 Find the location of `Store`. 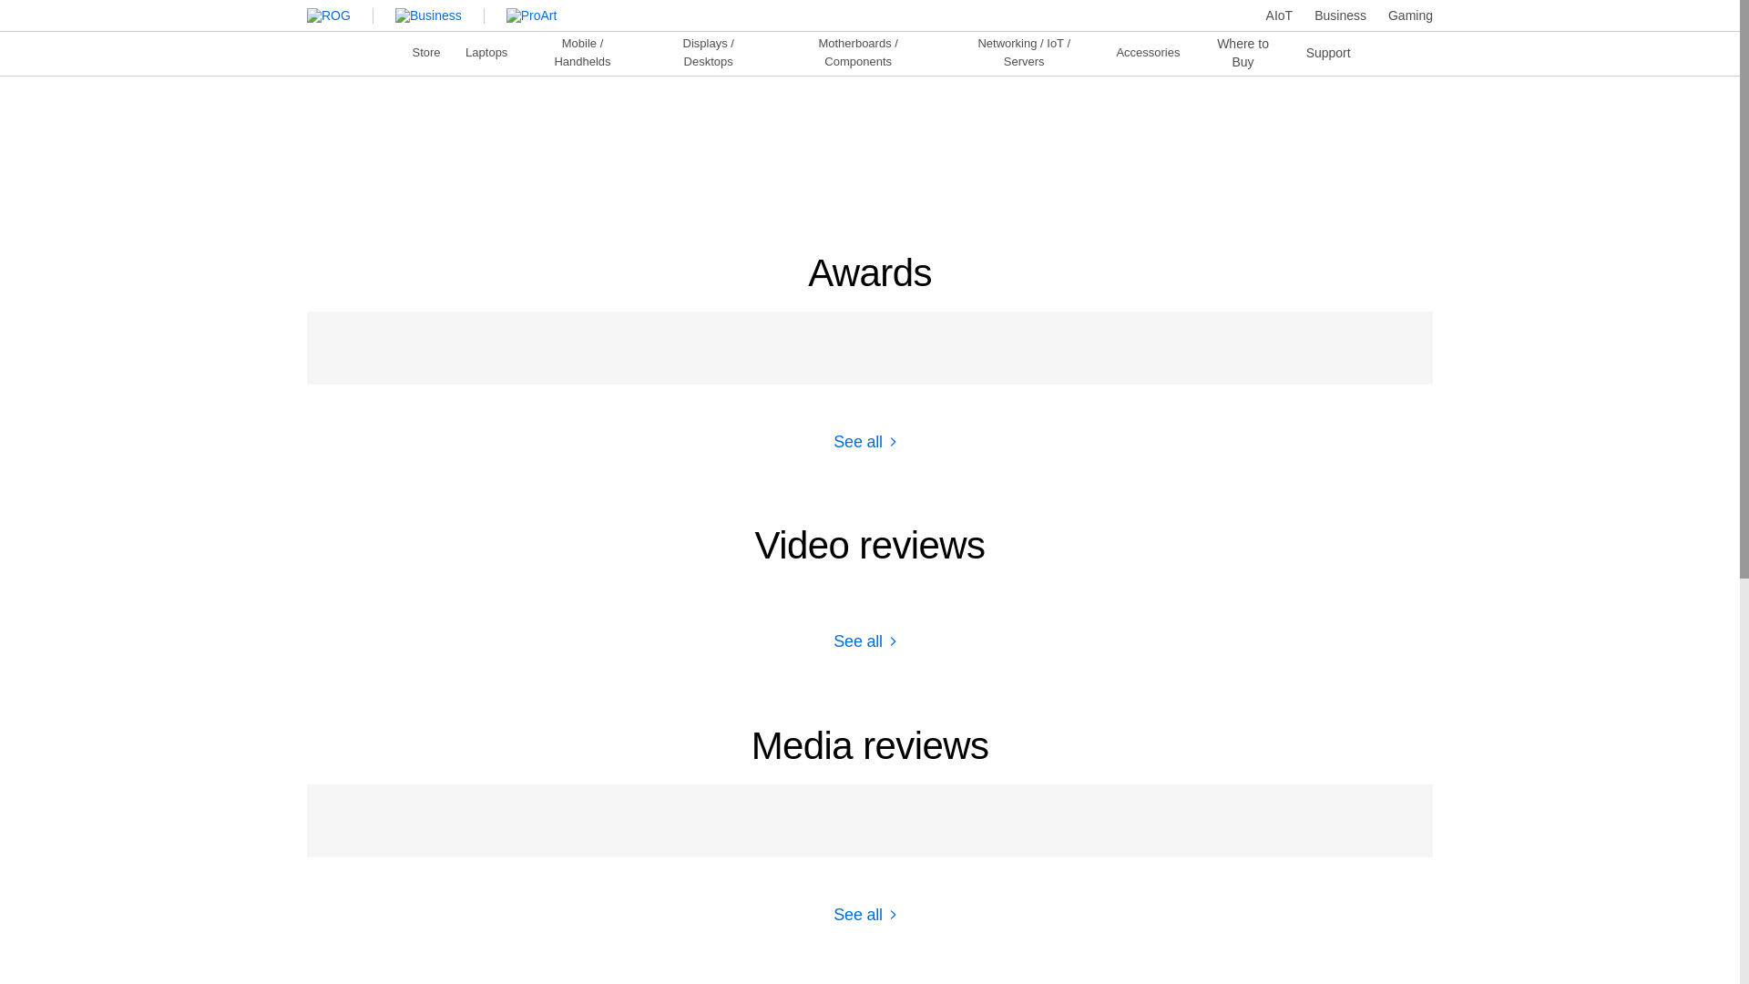

Store is located at coordinates (426, 51).